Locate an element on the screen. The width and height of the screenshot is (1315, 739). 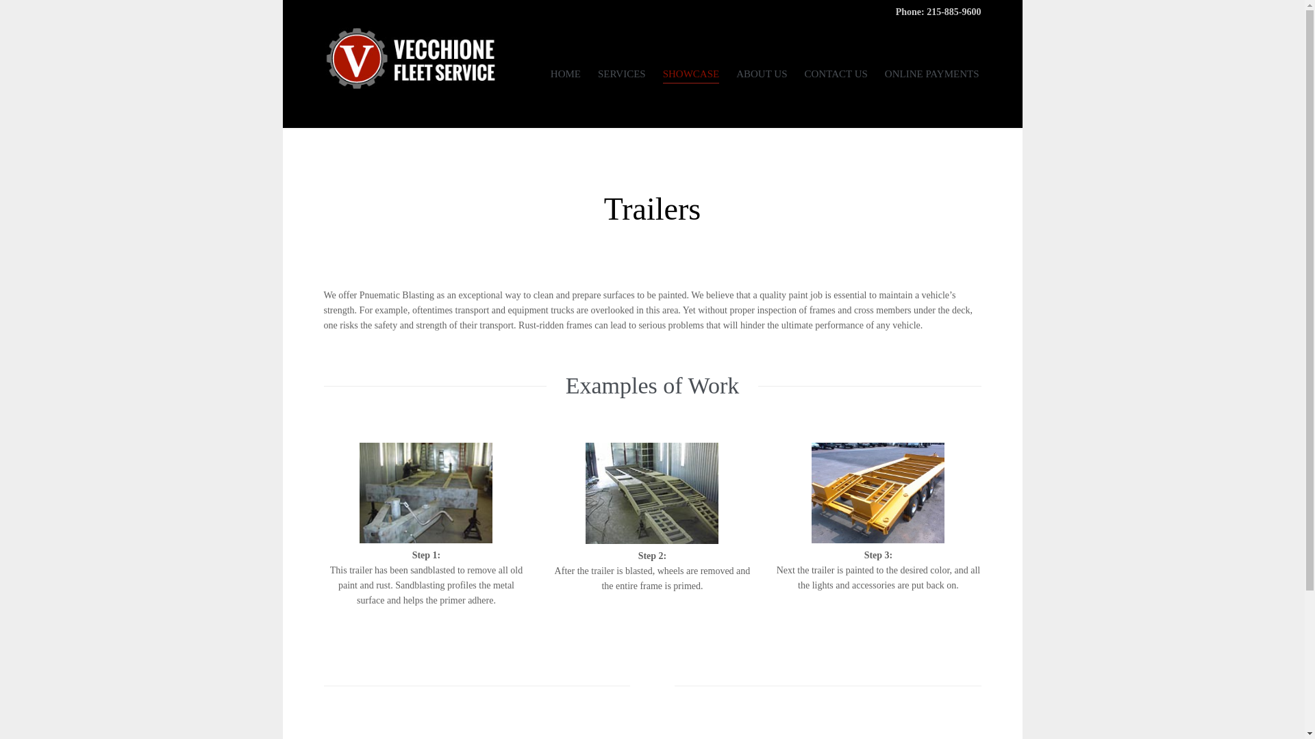
HOME is located at coordinates (566, 77).